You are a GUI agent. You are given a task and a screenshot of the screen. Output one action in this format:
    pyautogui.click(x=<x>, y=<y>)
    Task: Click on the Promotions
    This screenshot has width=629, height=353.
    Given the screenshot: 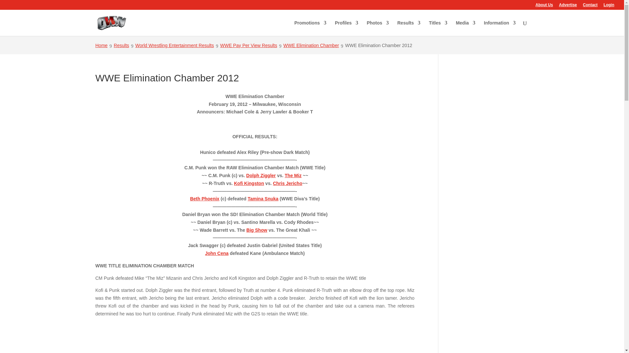 What is the action you would take?
    pyautogui.click(x=310, y=28)
    